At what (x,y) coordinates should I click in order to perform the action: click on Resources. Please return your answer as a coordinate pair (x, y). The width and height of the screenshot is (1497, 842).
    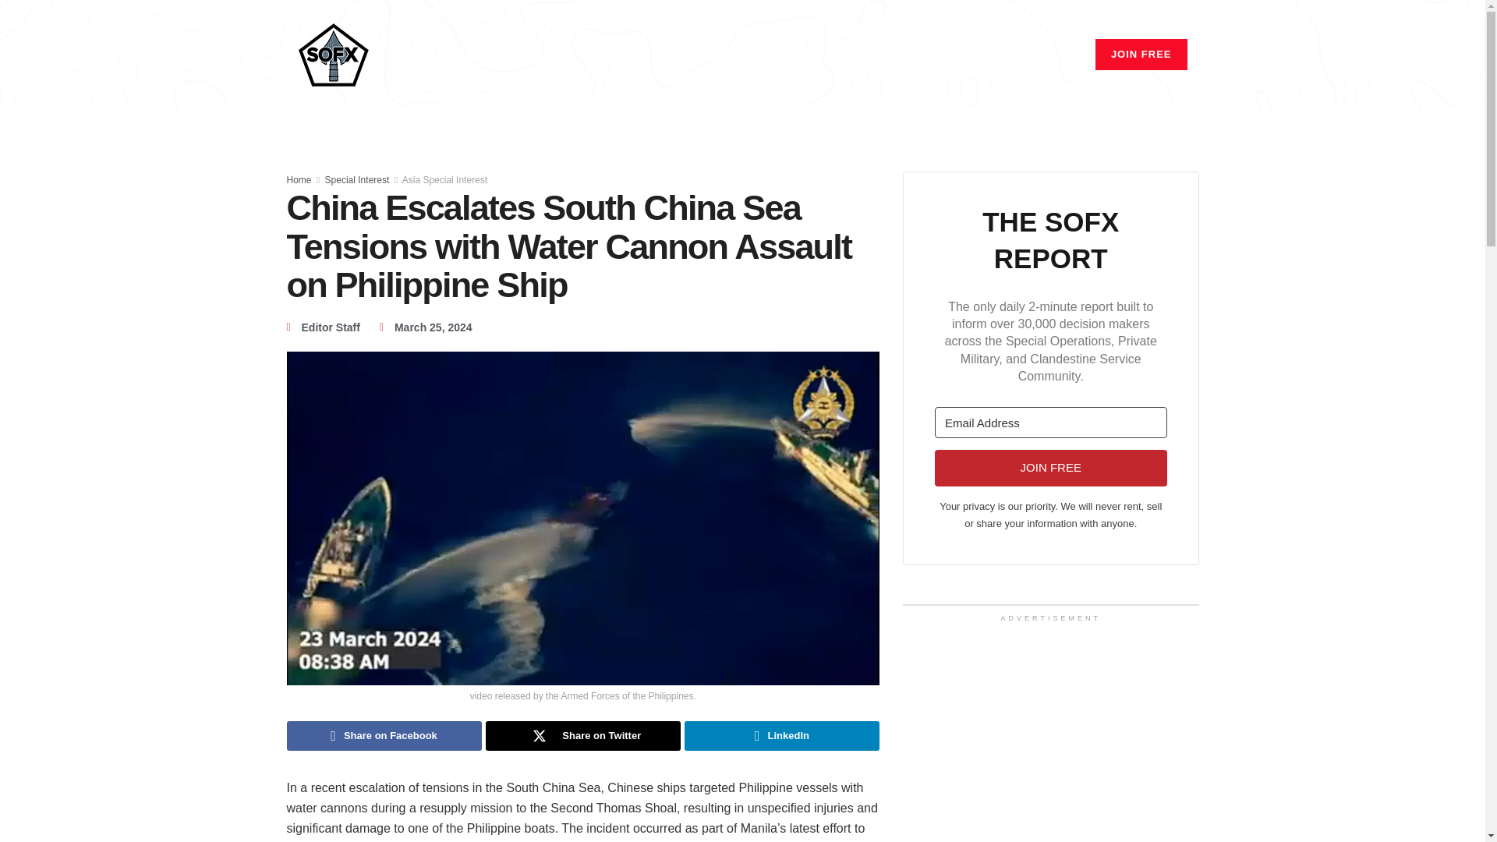
    Looking at the image, I should click on (1007, 55).